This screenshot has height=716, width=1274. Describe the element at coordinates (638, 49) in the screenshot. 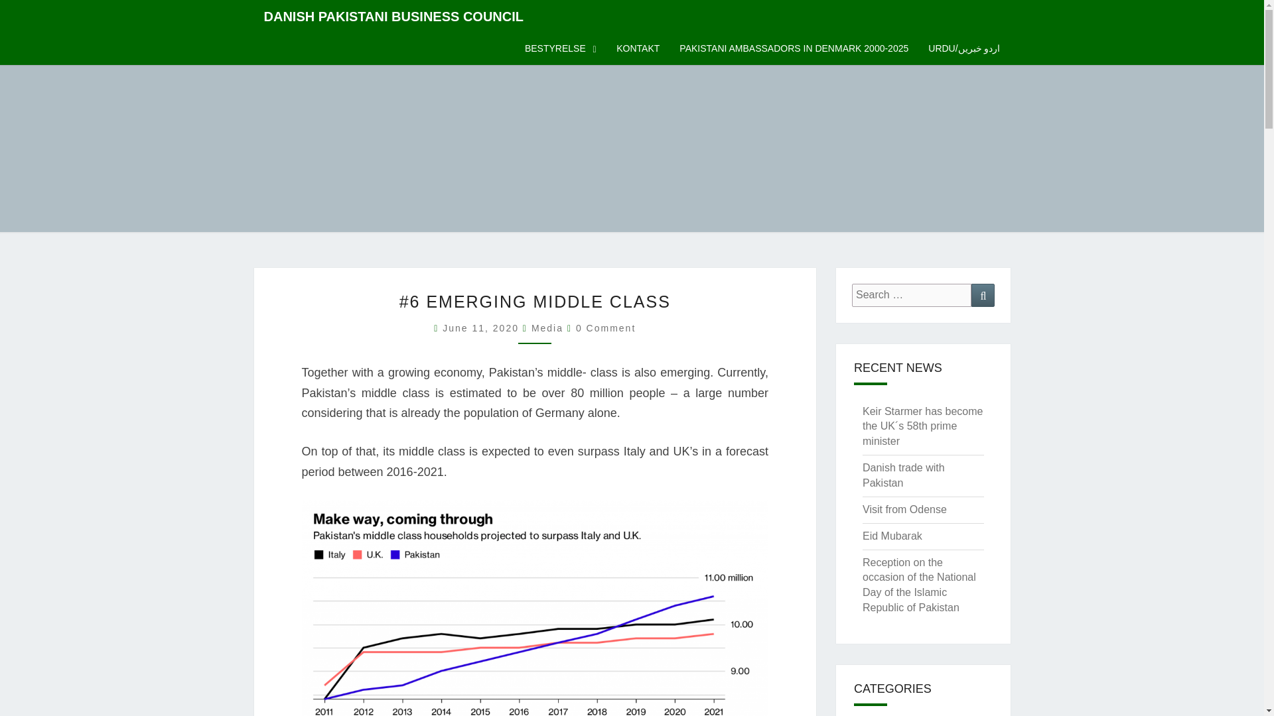

I see `KONTAKT` at that location.